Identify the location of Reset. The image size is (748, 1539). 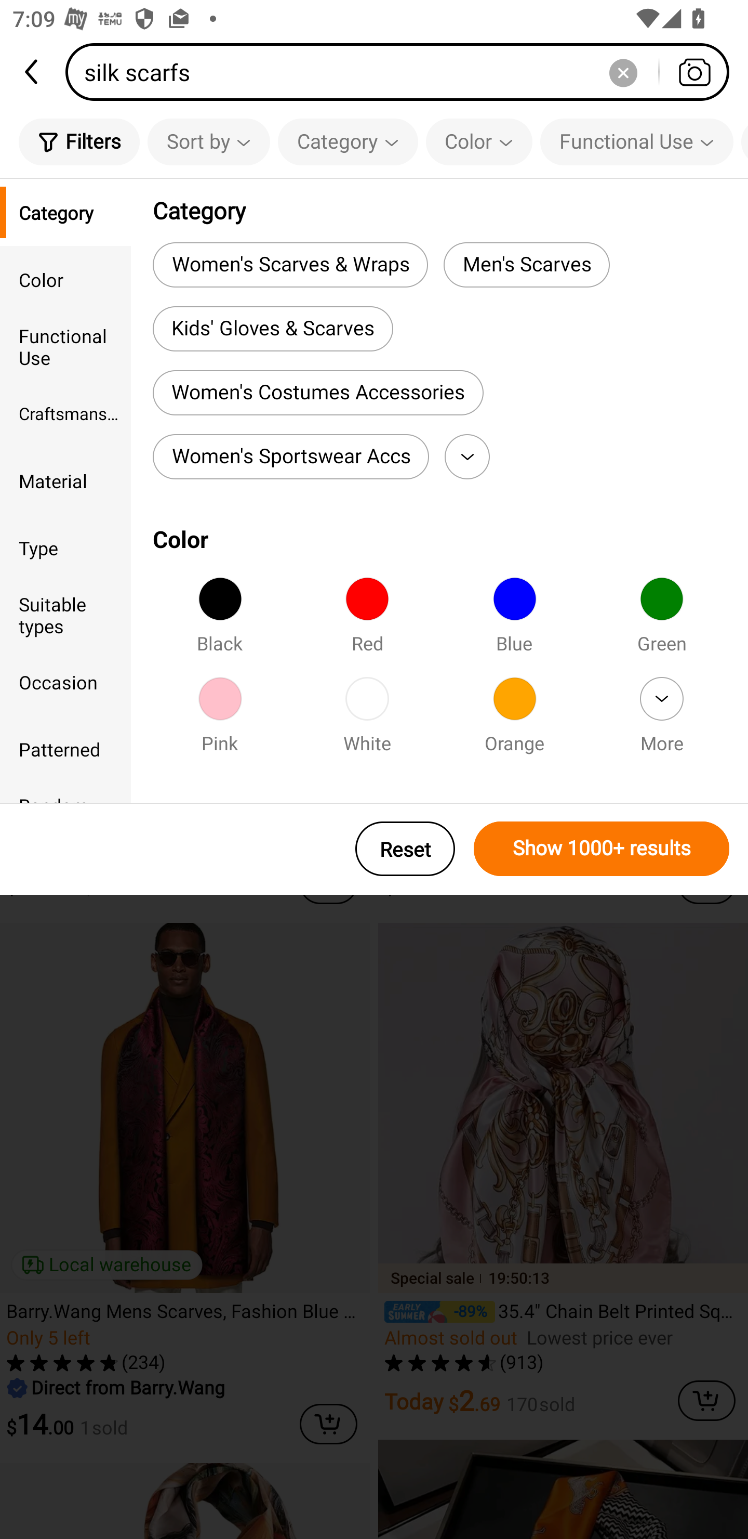
(405, 849).